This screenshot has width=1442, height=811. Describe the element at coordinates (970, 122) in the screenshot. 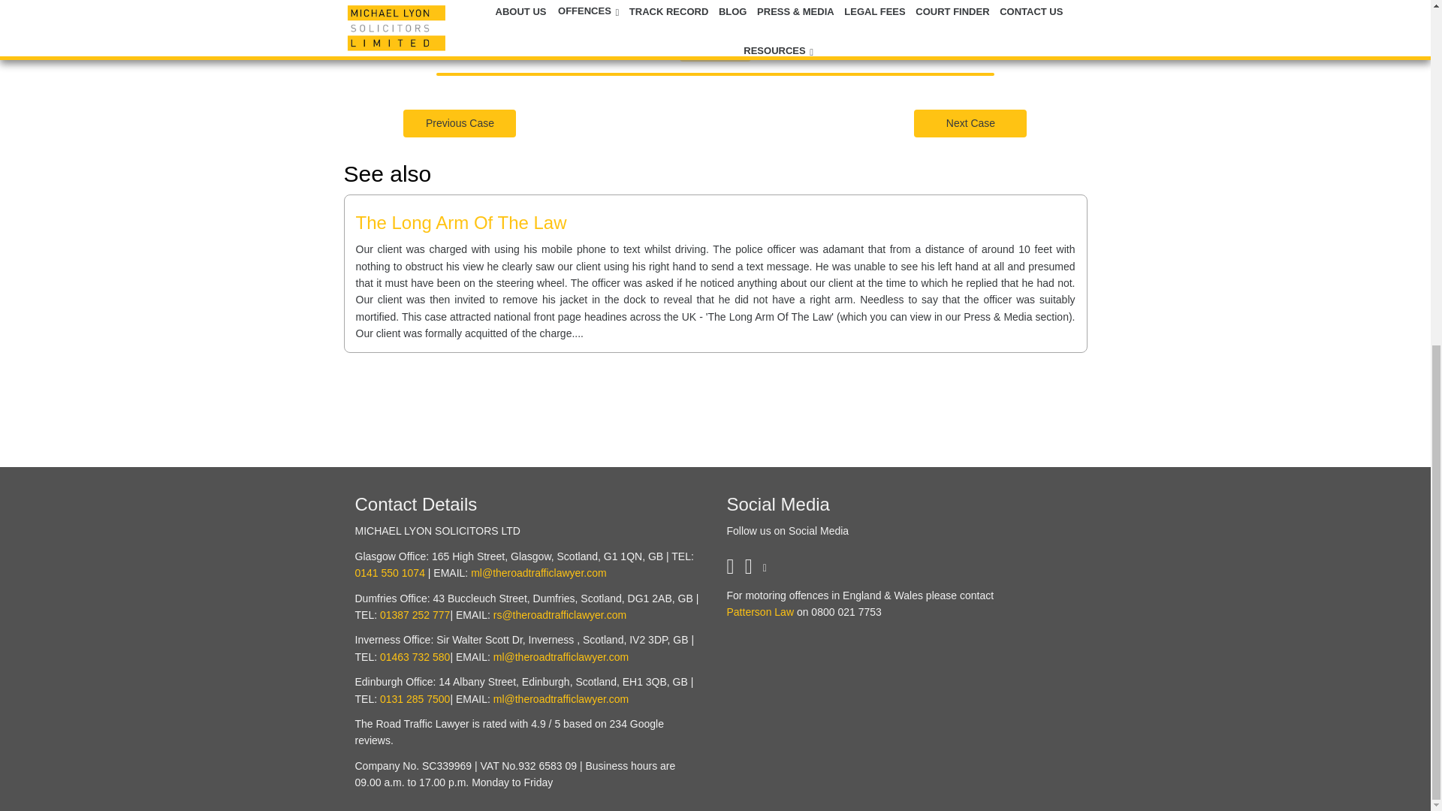

I see `Next Case` at that location.